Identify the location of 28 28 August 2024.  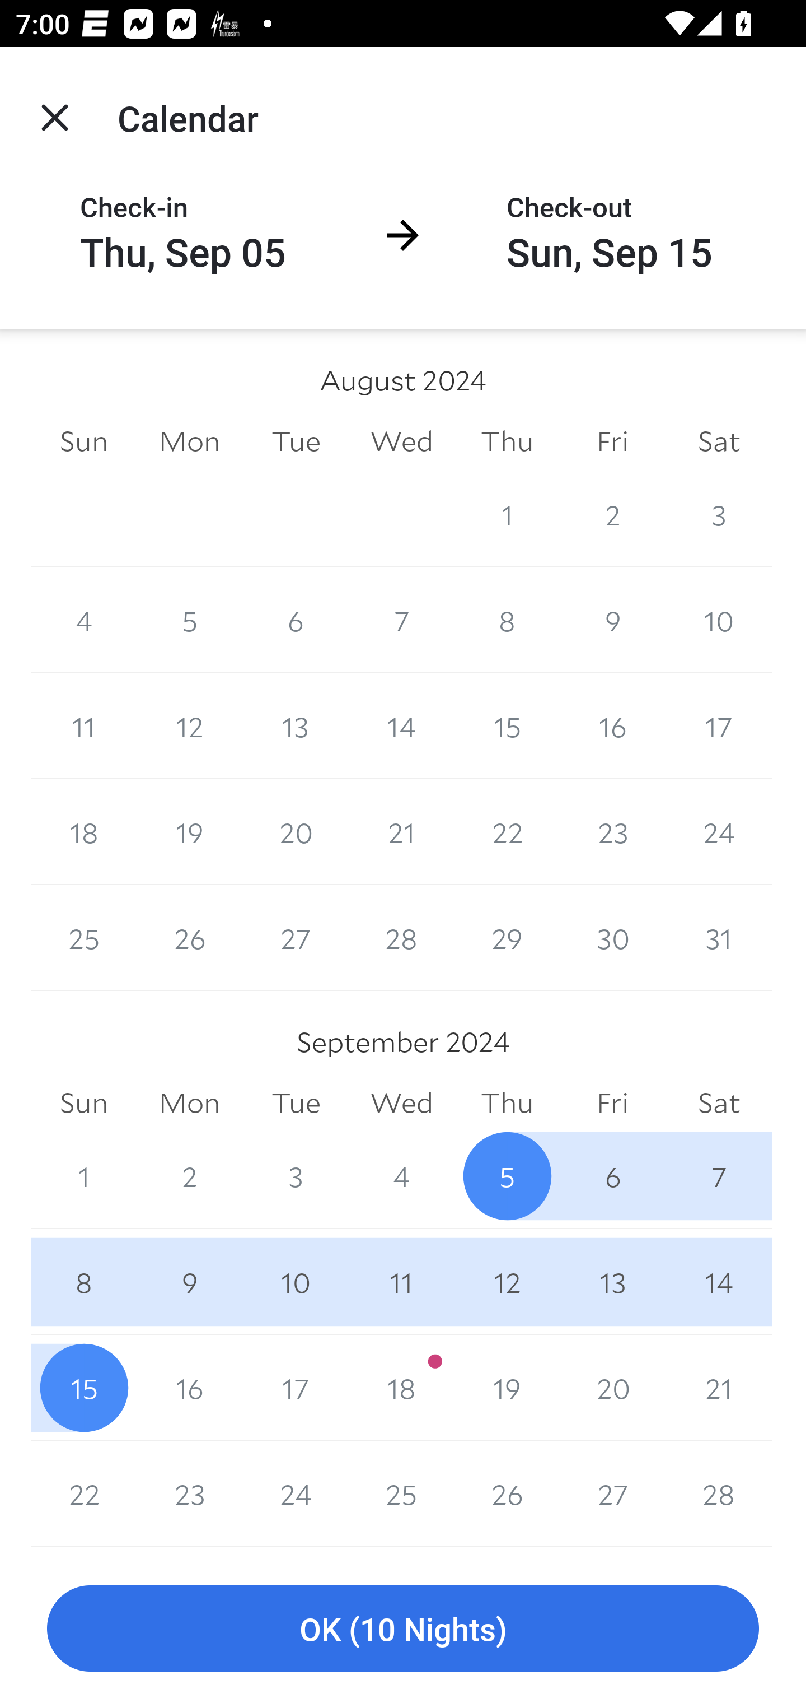
(402, 938).